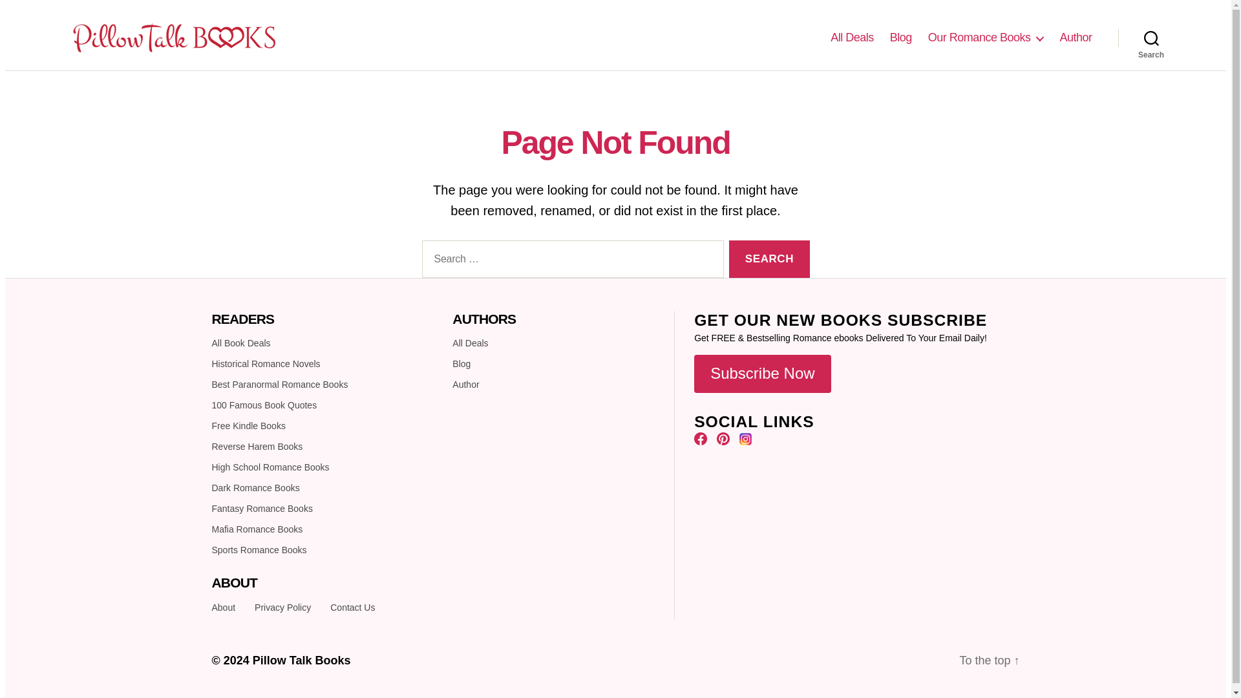  I want to click on Author, so click(1076, 37).